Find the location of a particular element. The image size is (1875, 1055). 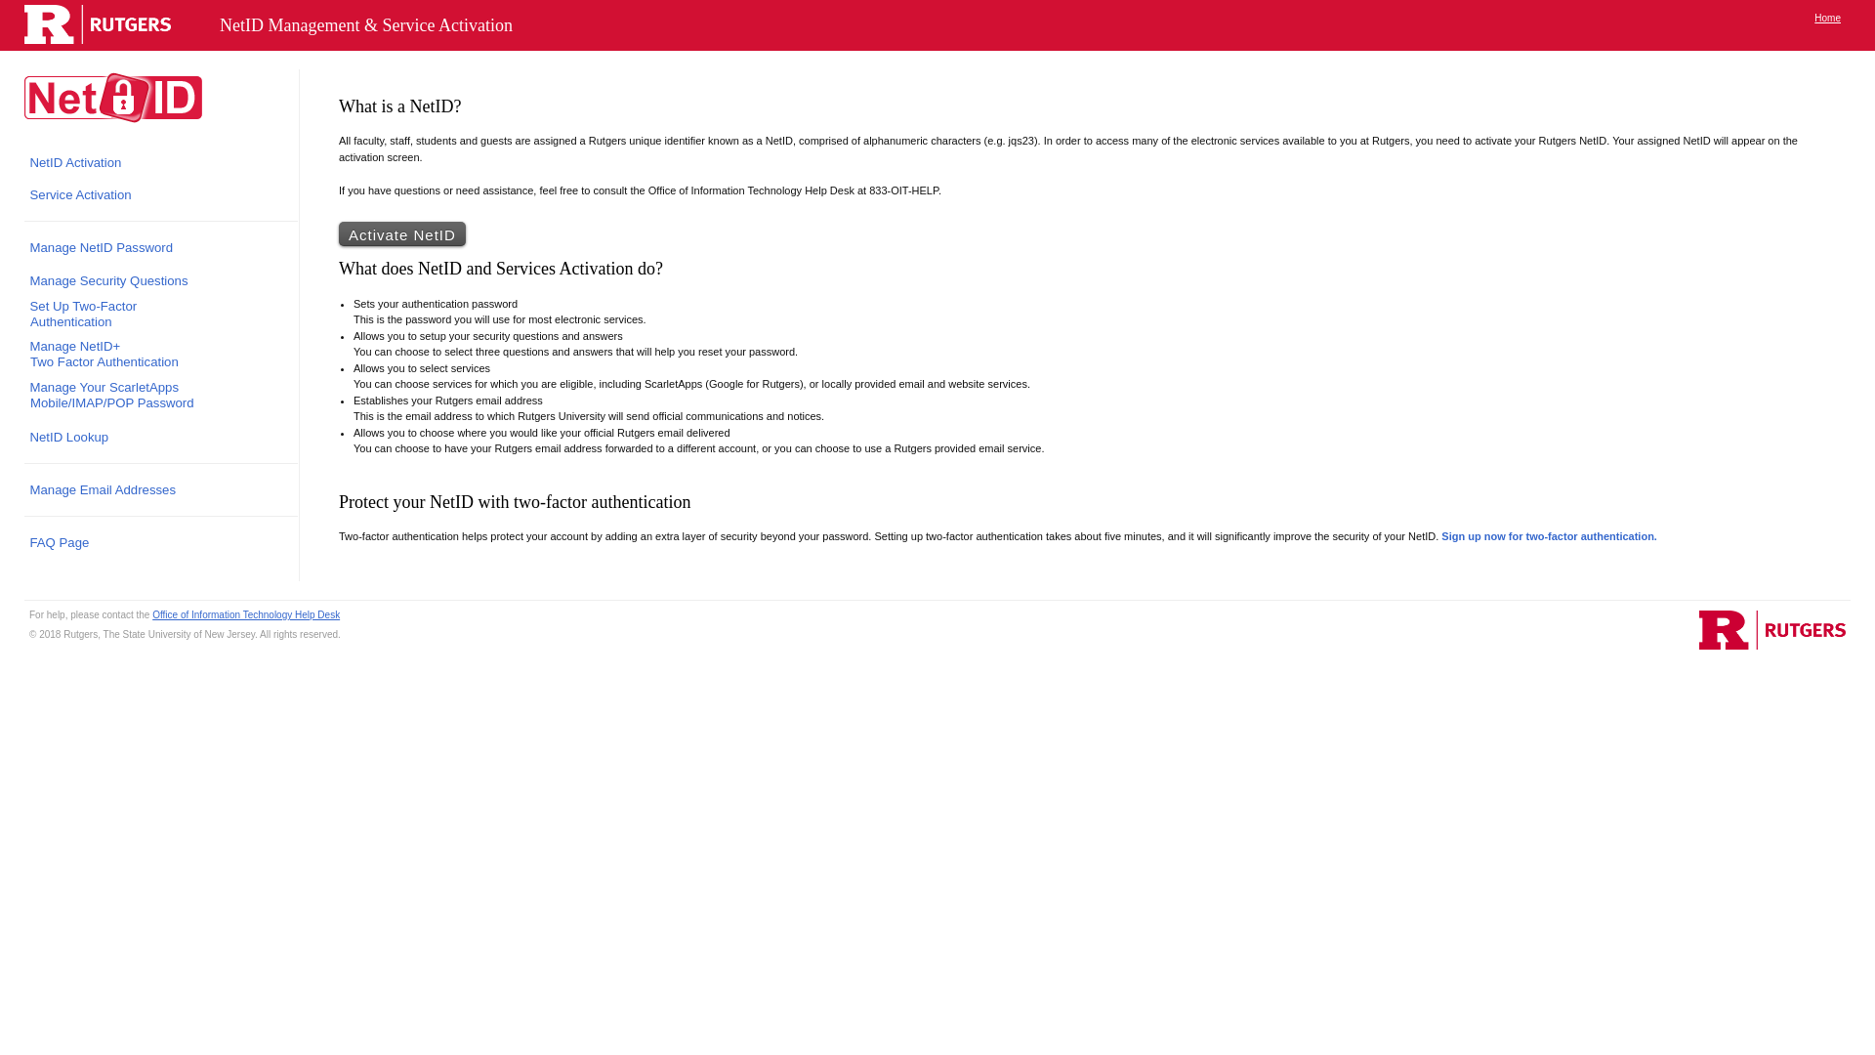

FAQ Page is located at coordinates (56, 542).